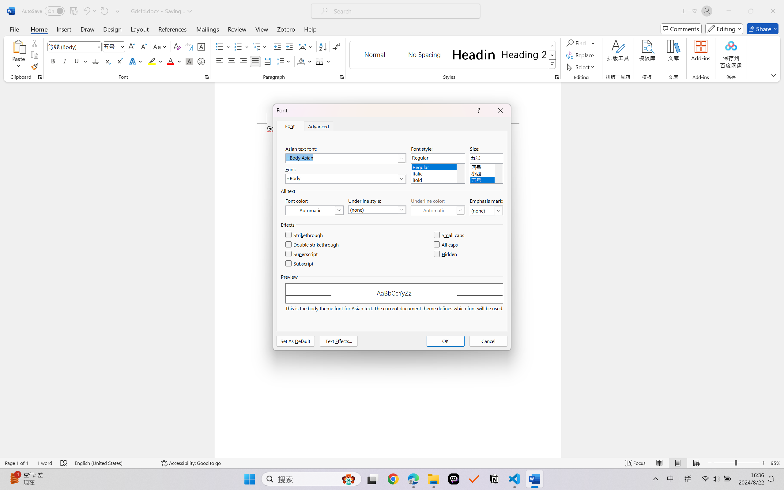  I want to click on Character Border, so click(202, 47).